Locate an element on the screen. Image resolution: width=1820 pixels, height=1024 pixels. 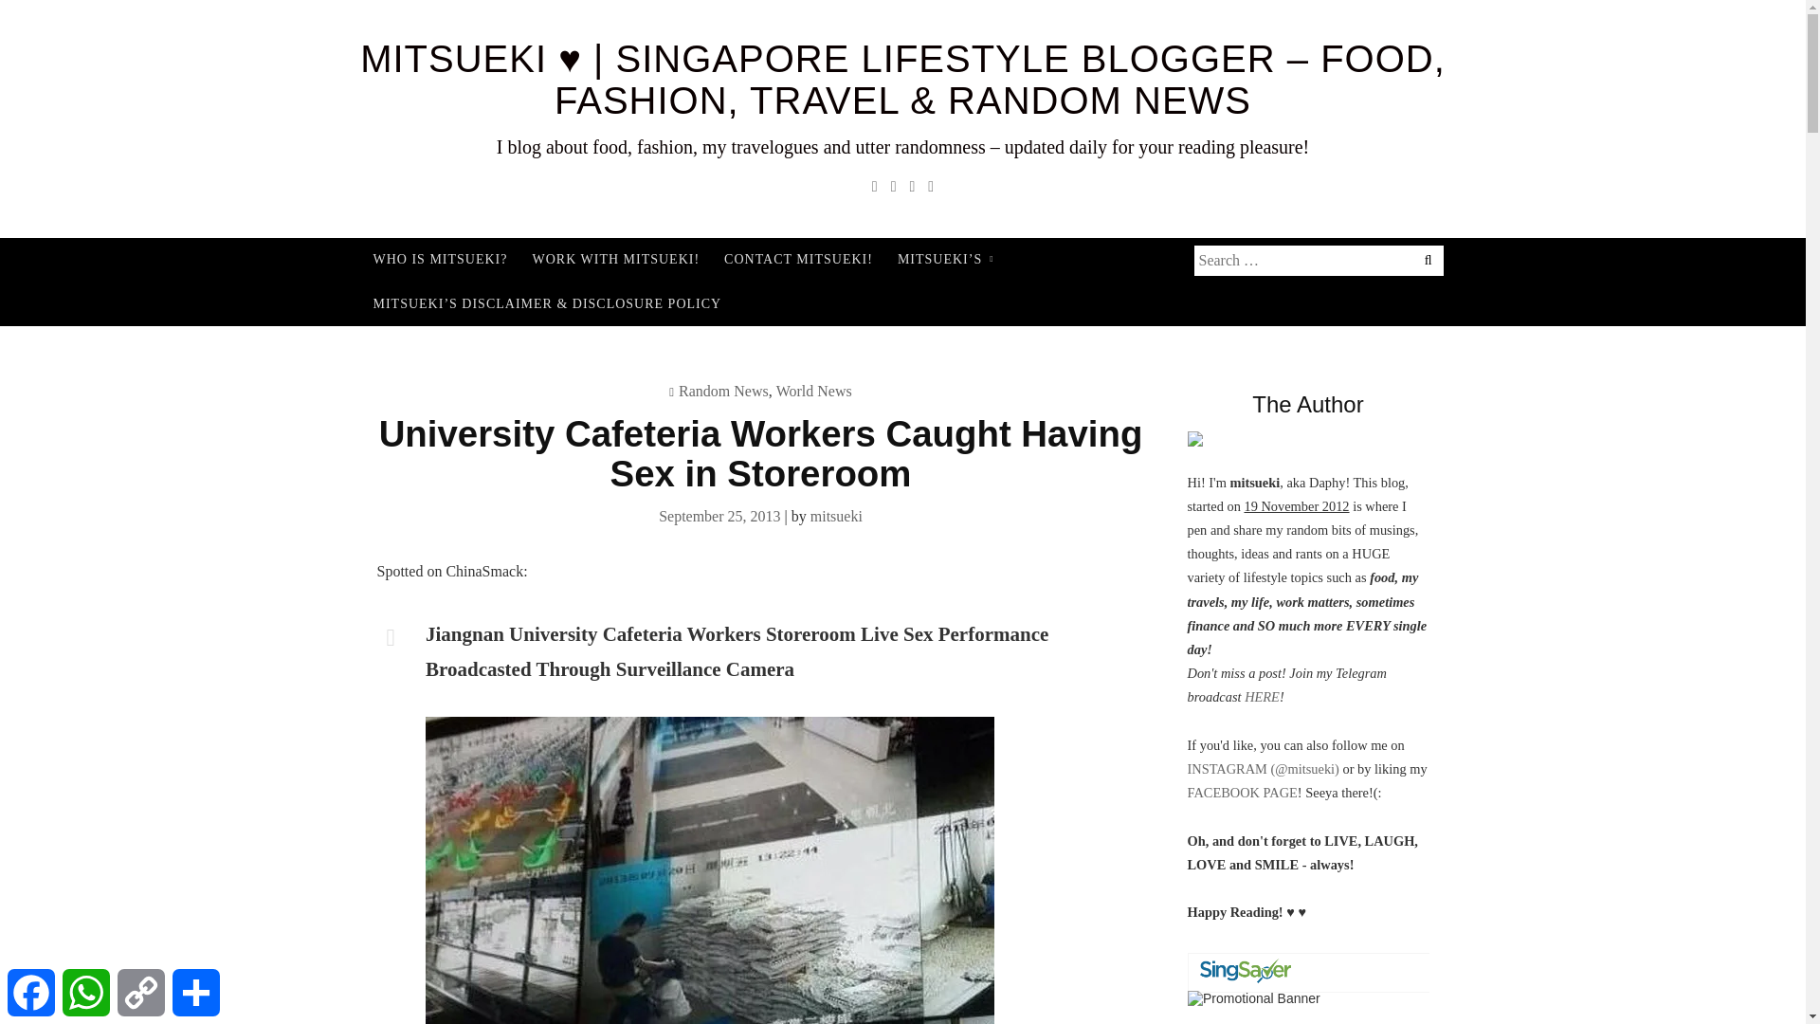
CAG Affiliate Widget is located at coordinates (1307, 988).